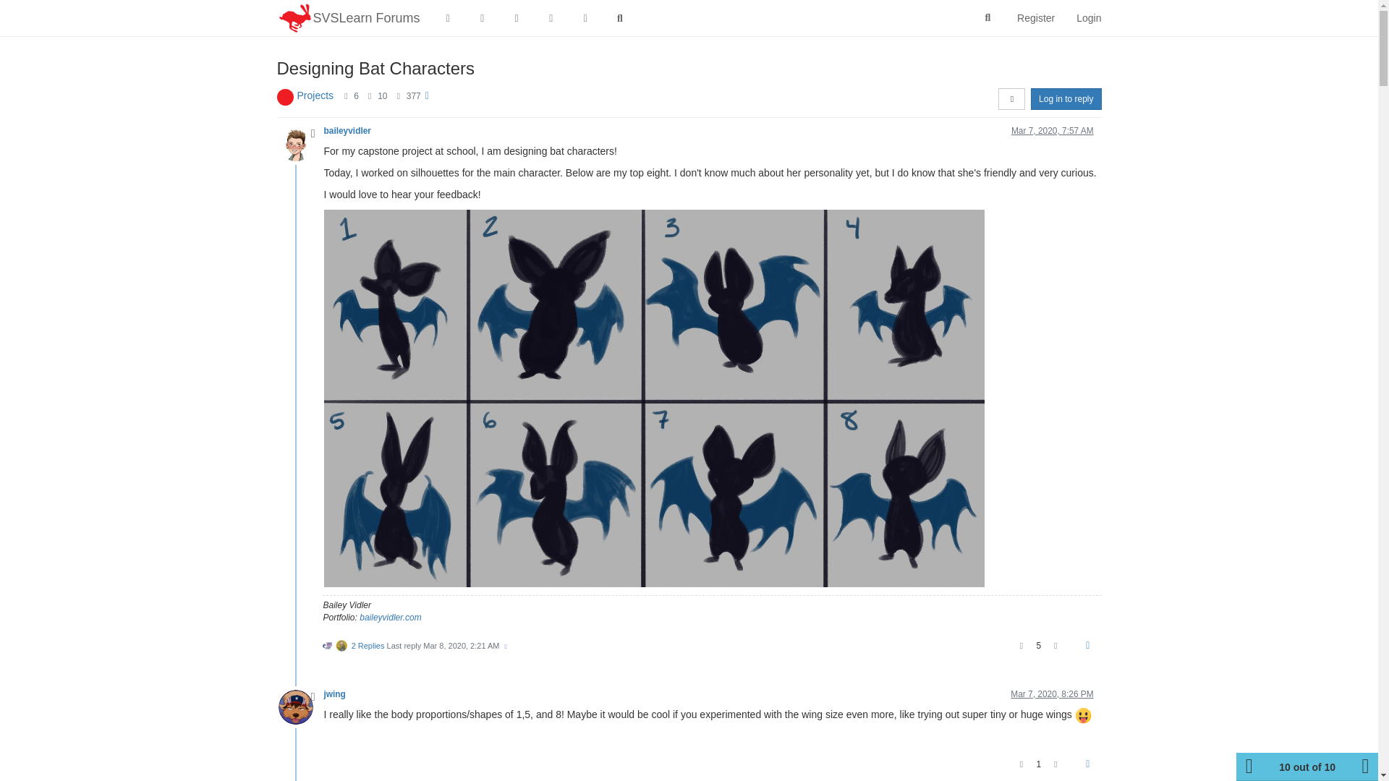 The width and height of the screenshot is (1389, 781). What do you see at coordinates (347, 130) in the screenshot?
I see `baileyvidler` at bounding box center [347, 130].